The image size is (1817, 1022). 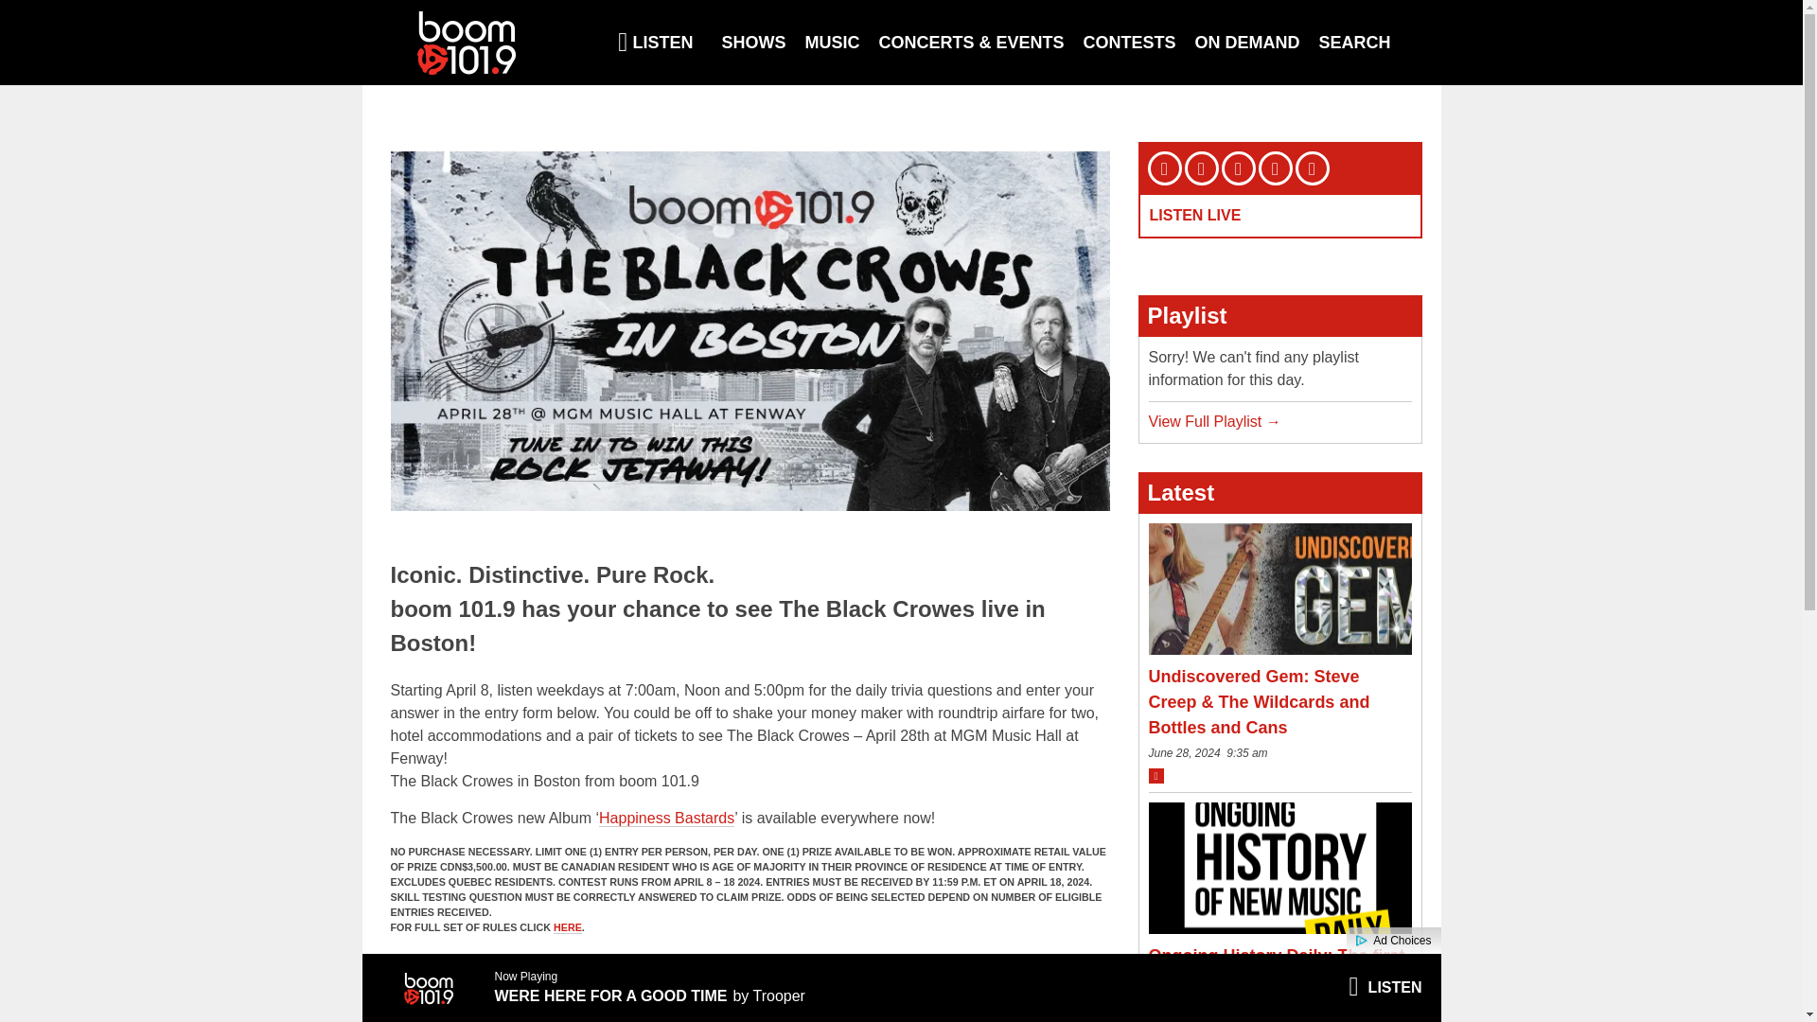 I want to click on Happiness Bastards, so click(x=666, y=818).